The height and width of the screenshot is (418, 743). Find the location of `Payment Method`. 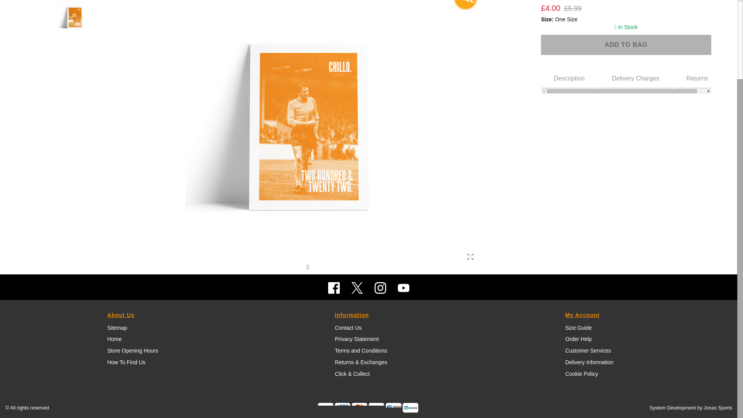

Payment Method is located at coordinates (351, 408).